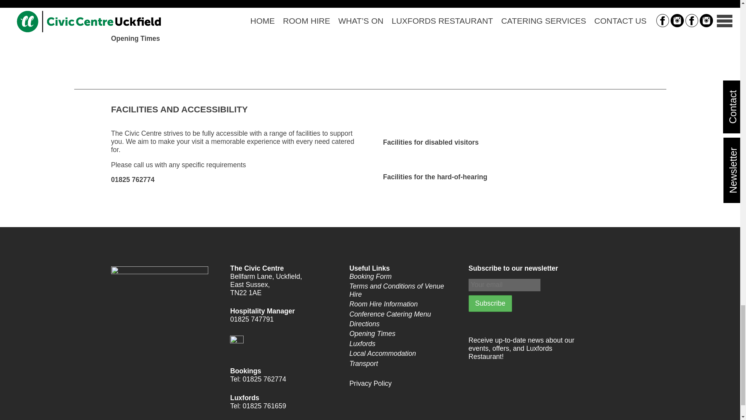 Image resolution: width=746 pixels, height=420 pixels. I want to click on Local Accommodation, so click(402, 353).